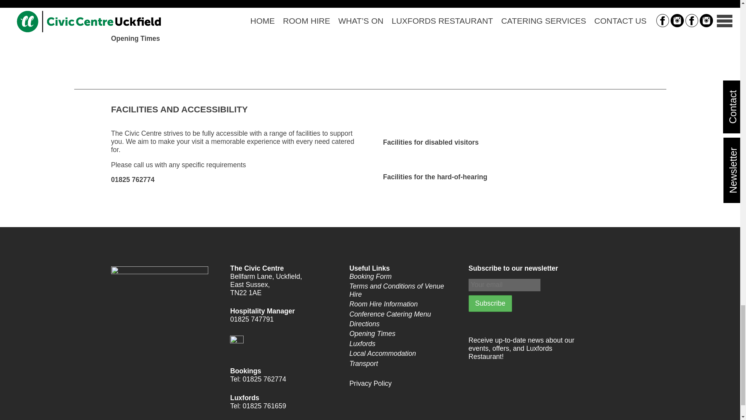 Image resolution: width=746 pixels, height=420 pixels. I want to click on Local Accommodation, so click(402, 353).